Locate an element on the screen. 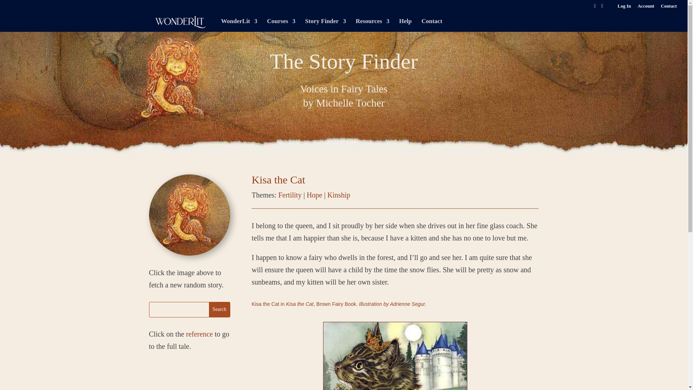 This screenshot has height=390, width=693. Search is located at coordinates (219, 310).